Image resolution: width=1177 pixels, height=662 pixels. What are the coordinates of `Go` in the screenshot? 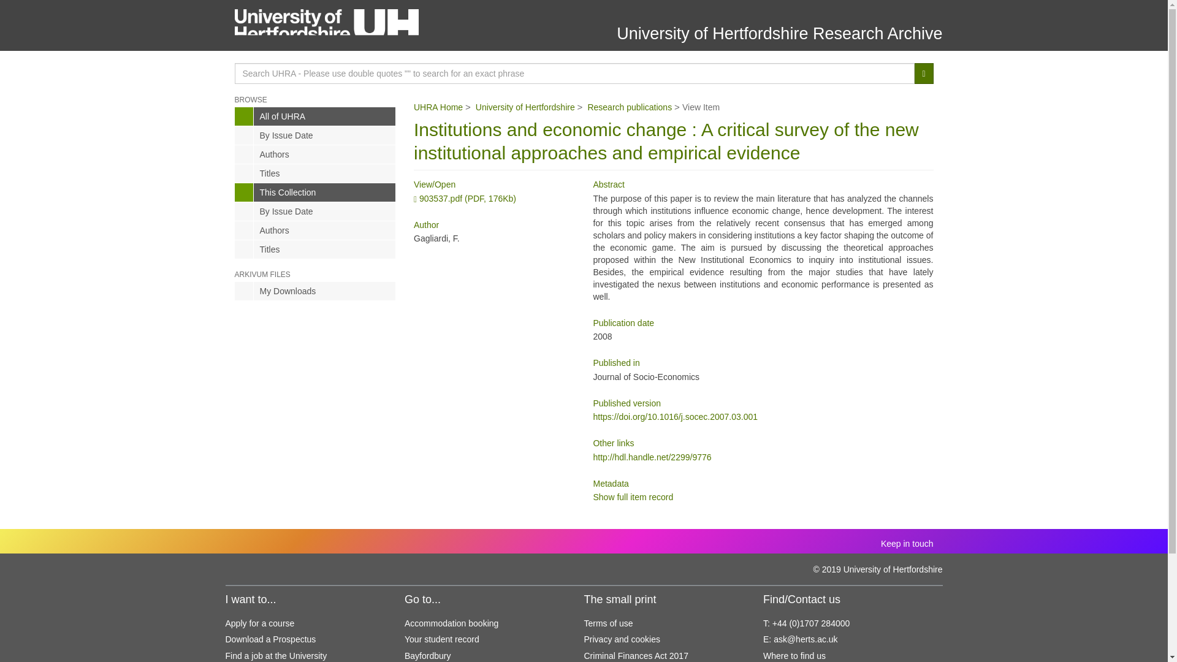 It's located at (923, 74).